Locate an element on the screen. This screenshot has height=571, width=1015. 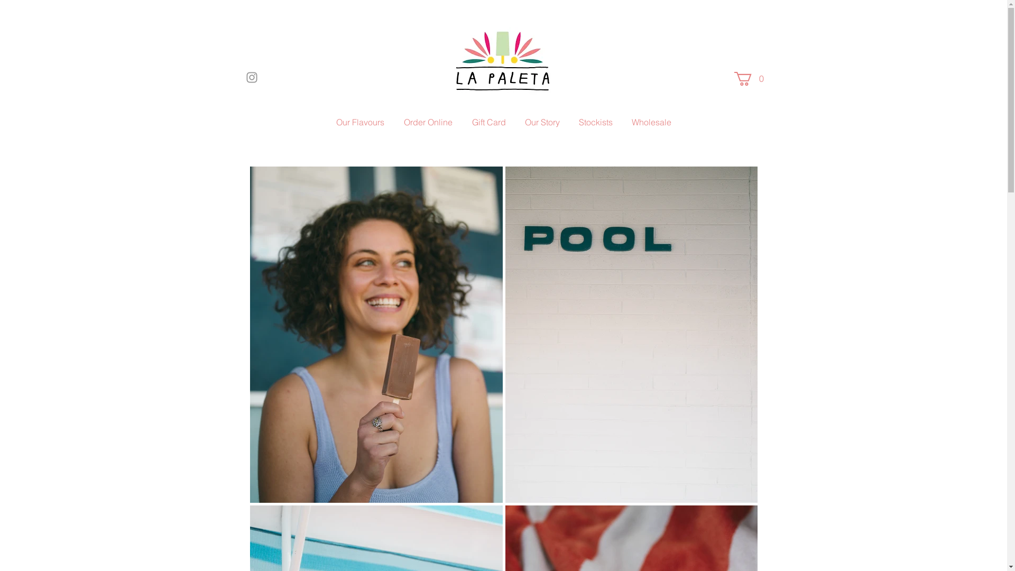
Our Flavours is located at coordinates (361, 122).